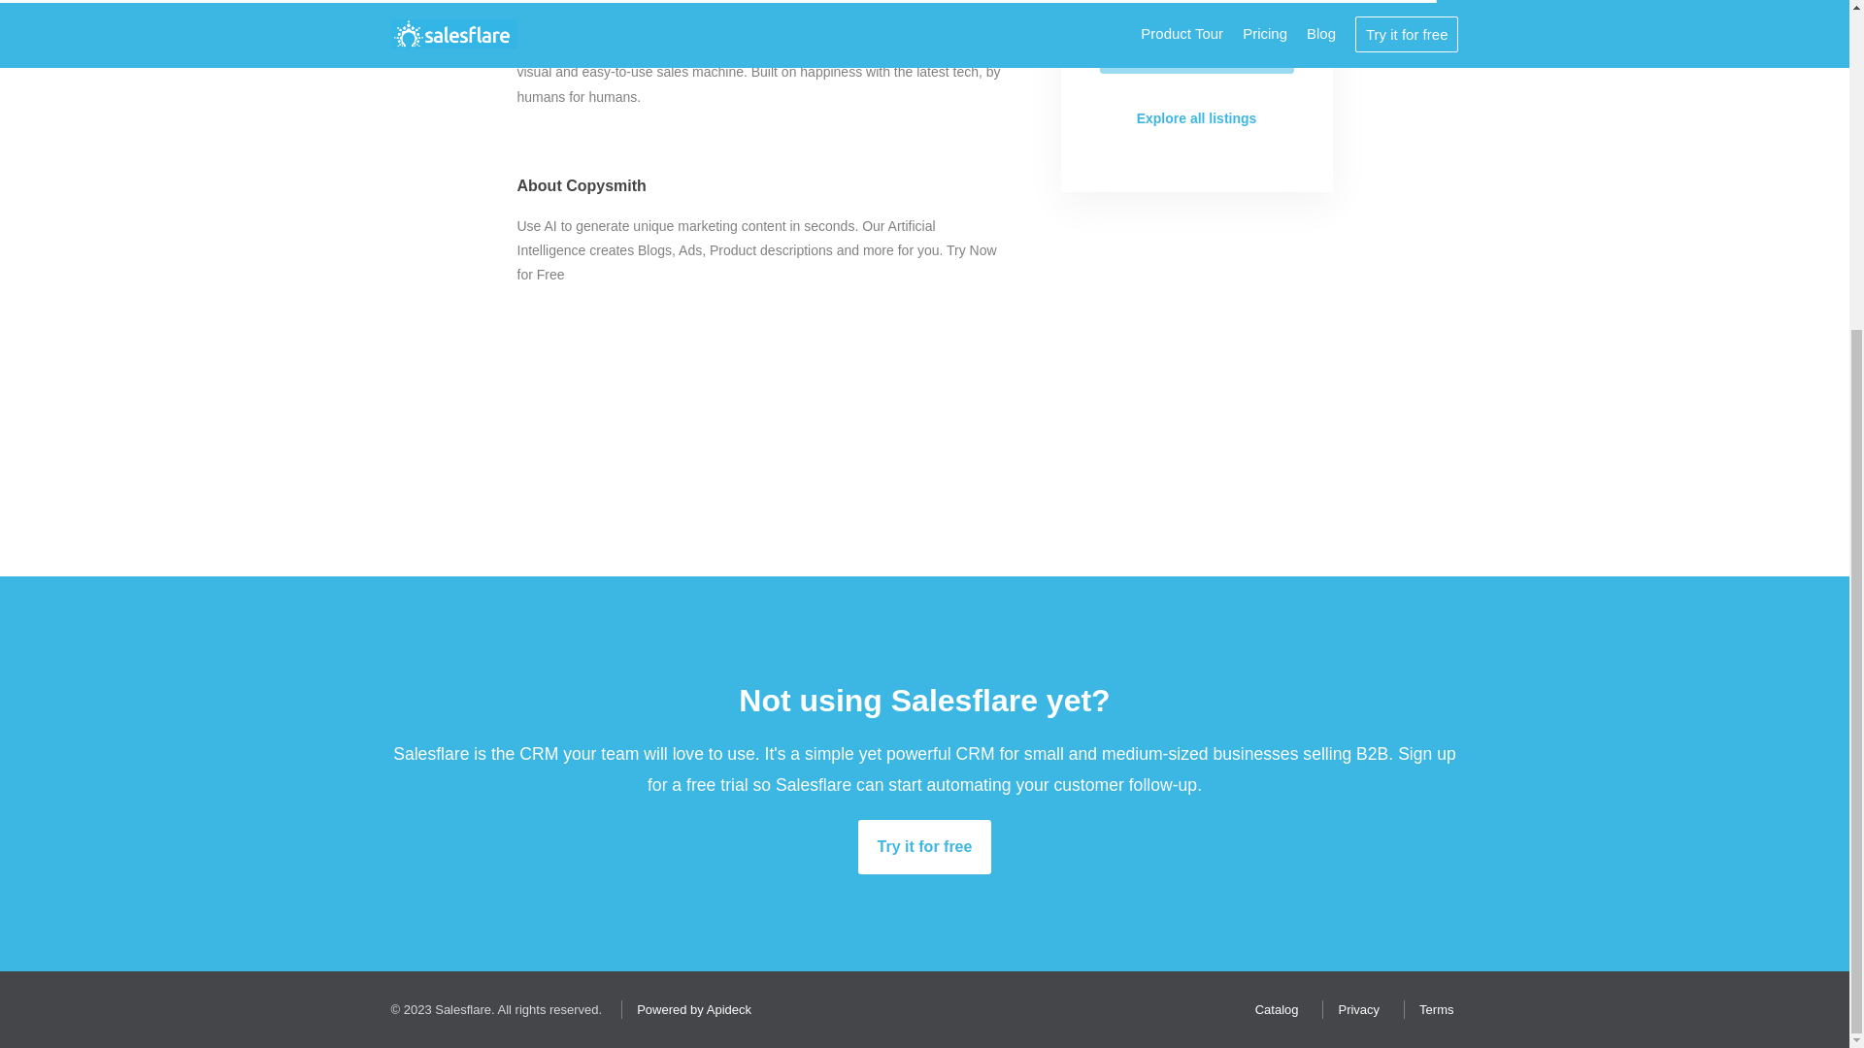  What do you see at coordinates (1196, 48) in the screenshot?
I see `Request this listing` at bounding box center [1196, 48].